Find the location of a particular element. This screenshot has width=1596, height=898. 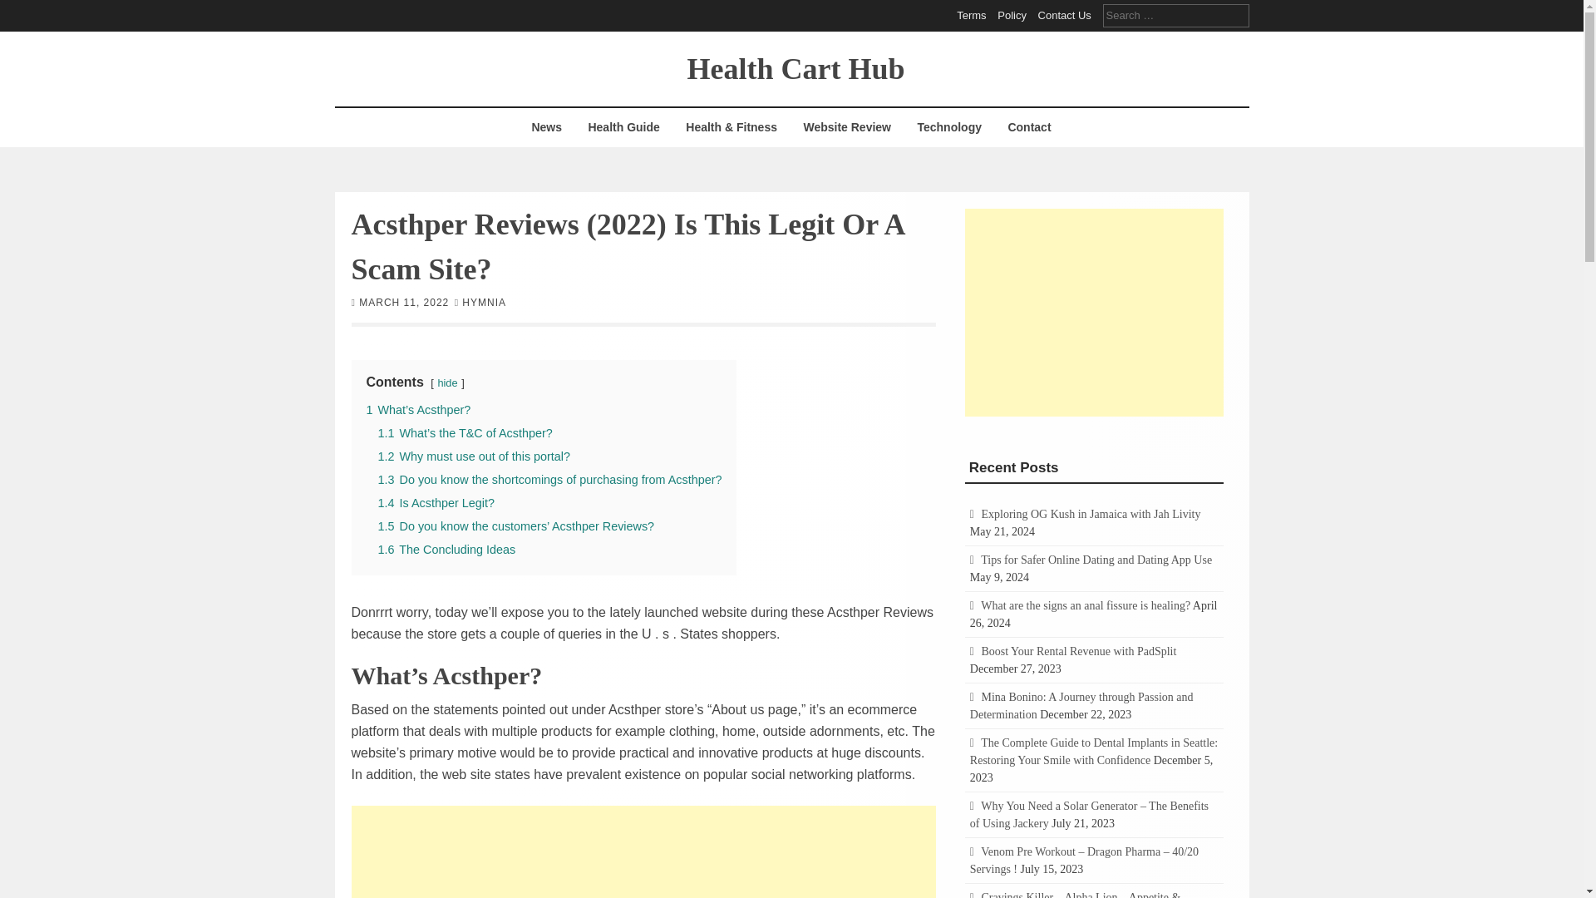

Contact Us is located at coordinates (1065, 15).